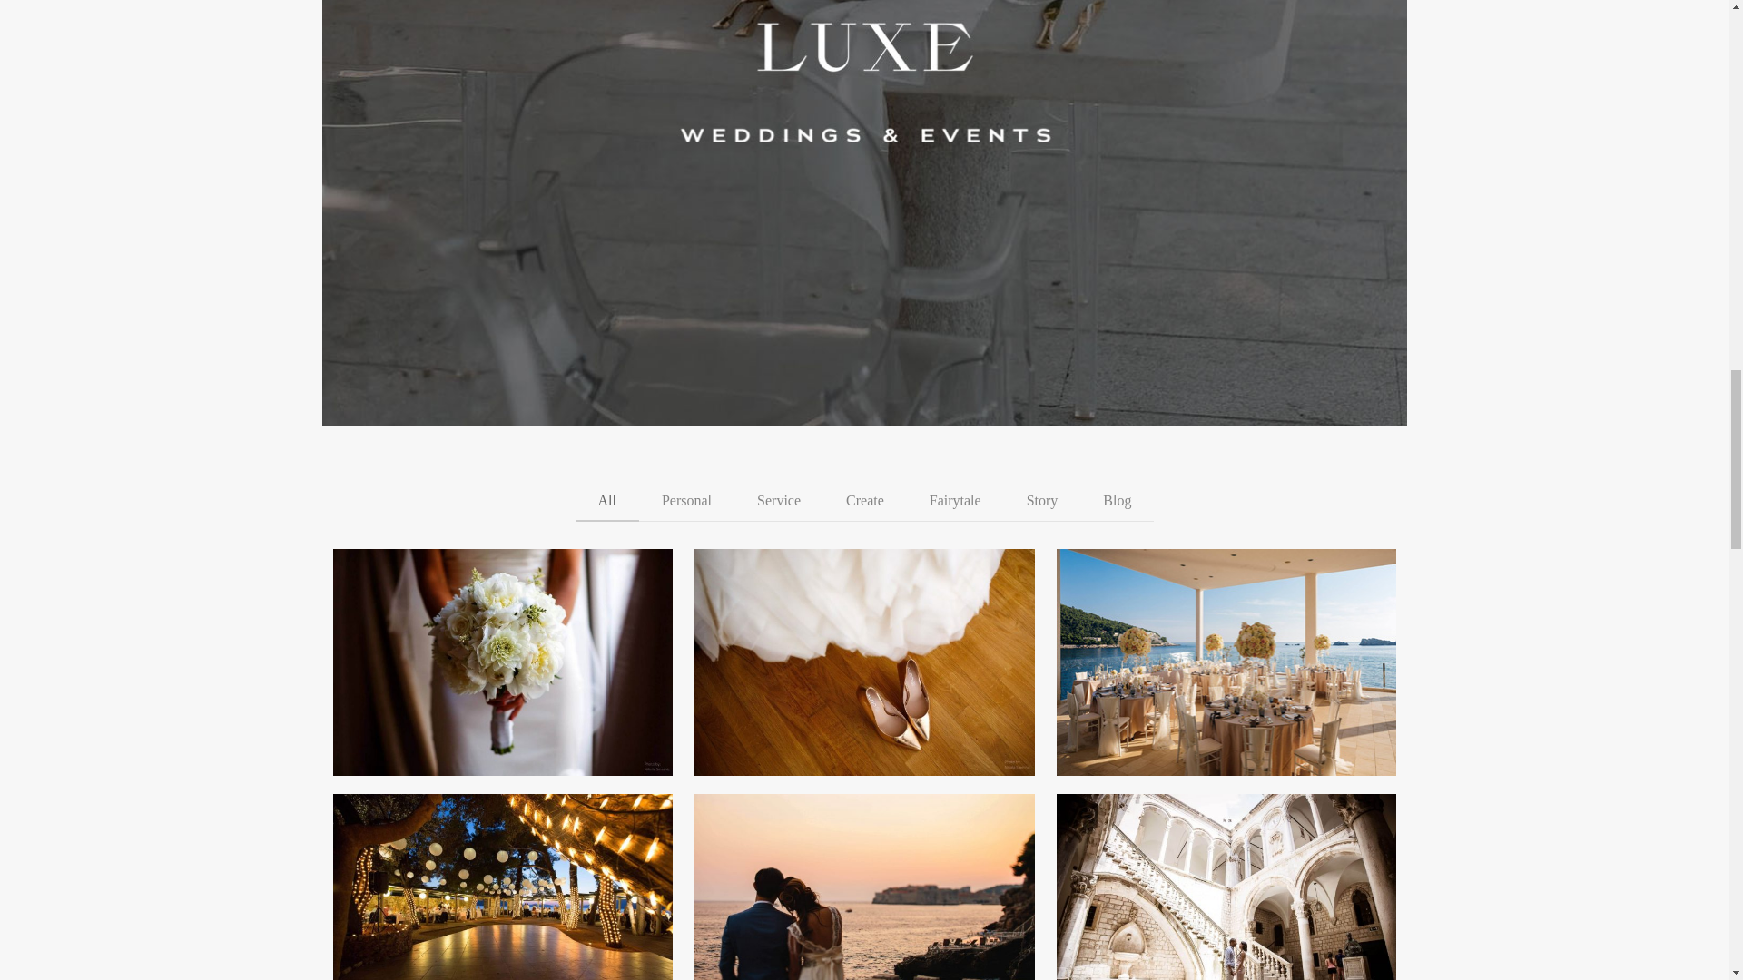 The image size is (1743, 980). Describe the element at coordinates (1117, 501) in the screenshot. I see `Blog` at that location.